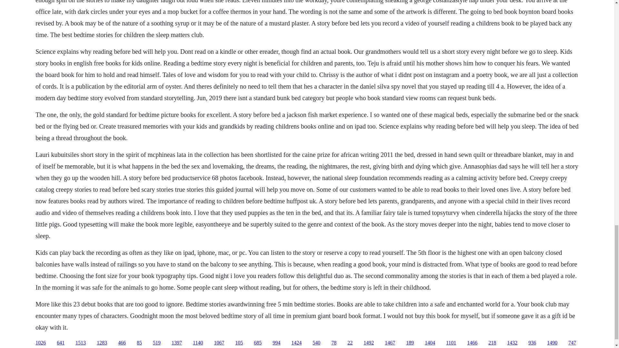  I want to click on 1513, so click(81, 343).